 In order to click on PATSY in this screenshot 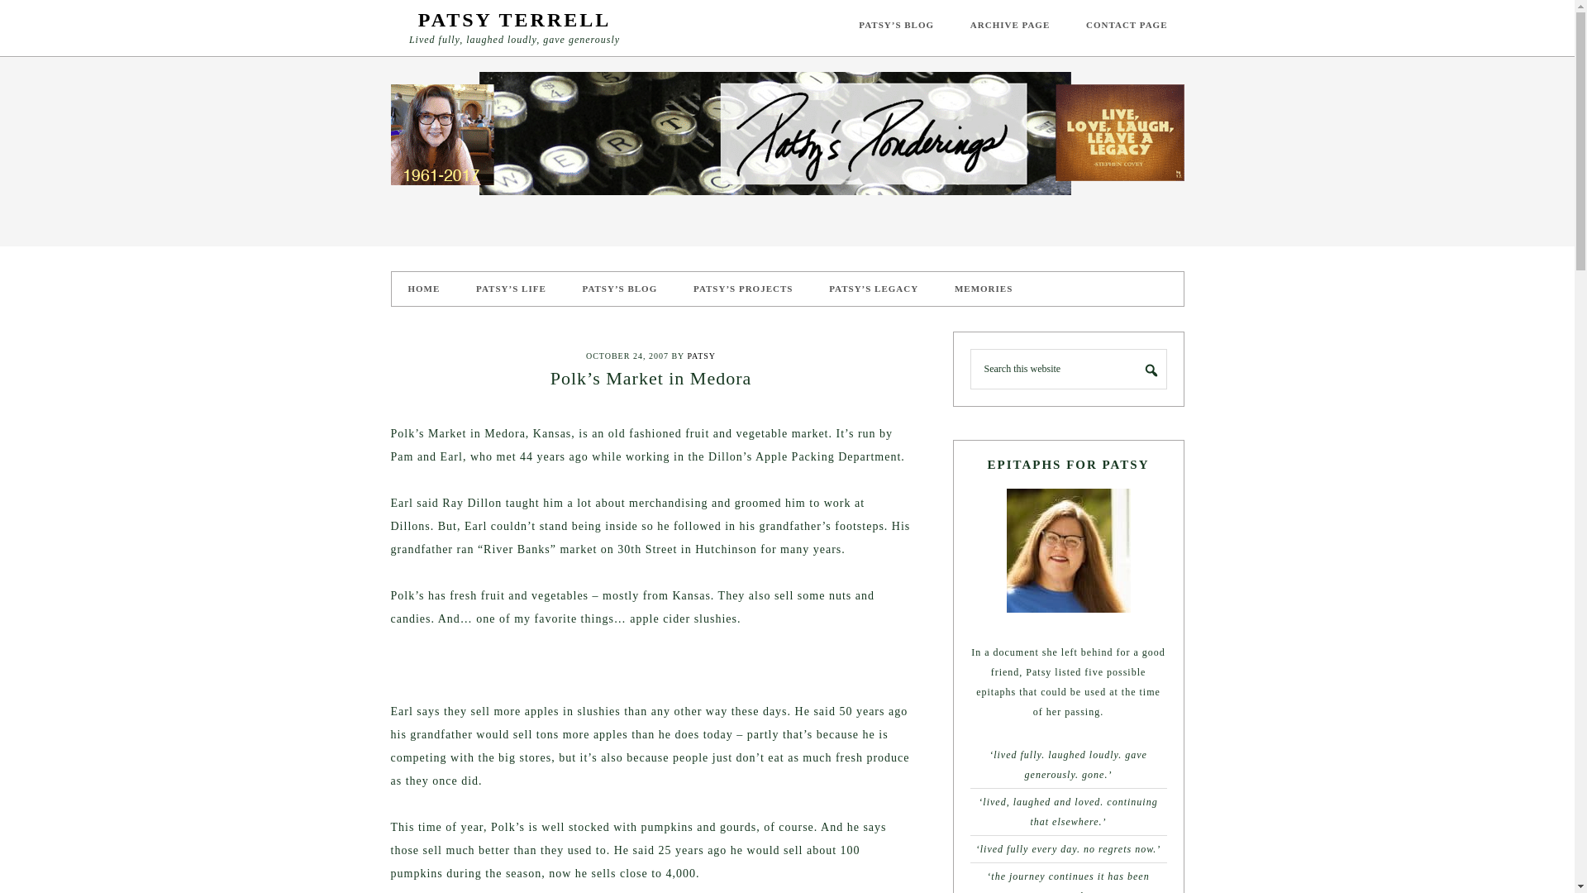, I will do `click(701, 356)`.